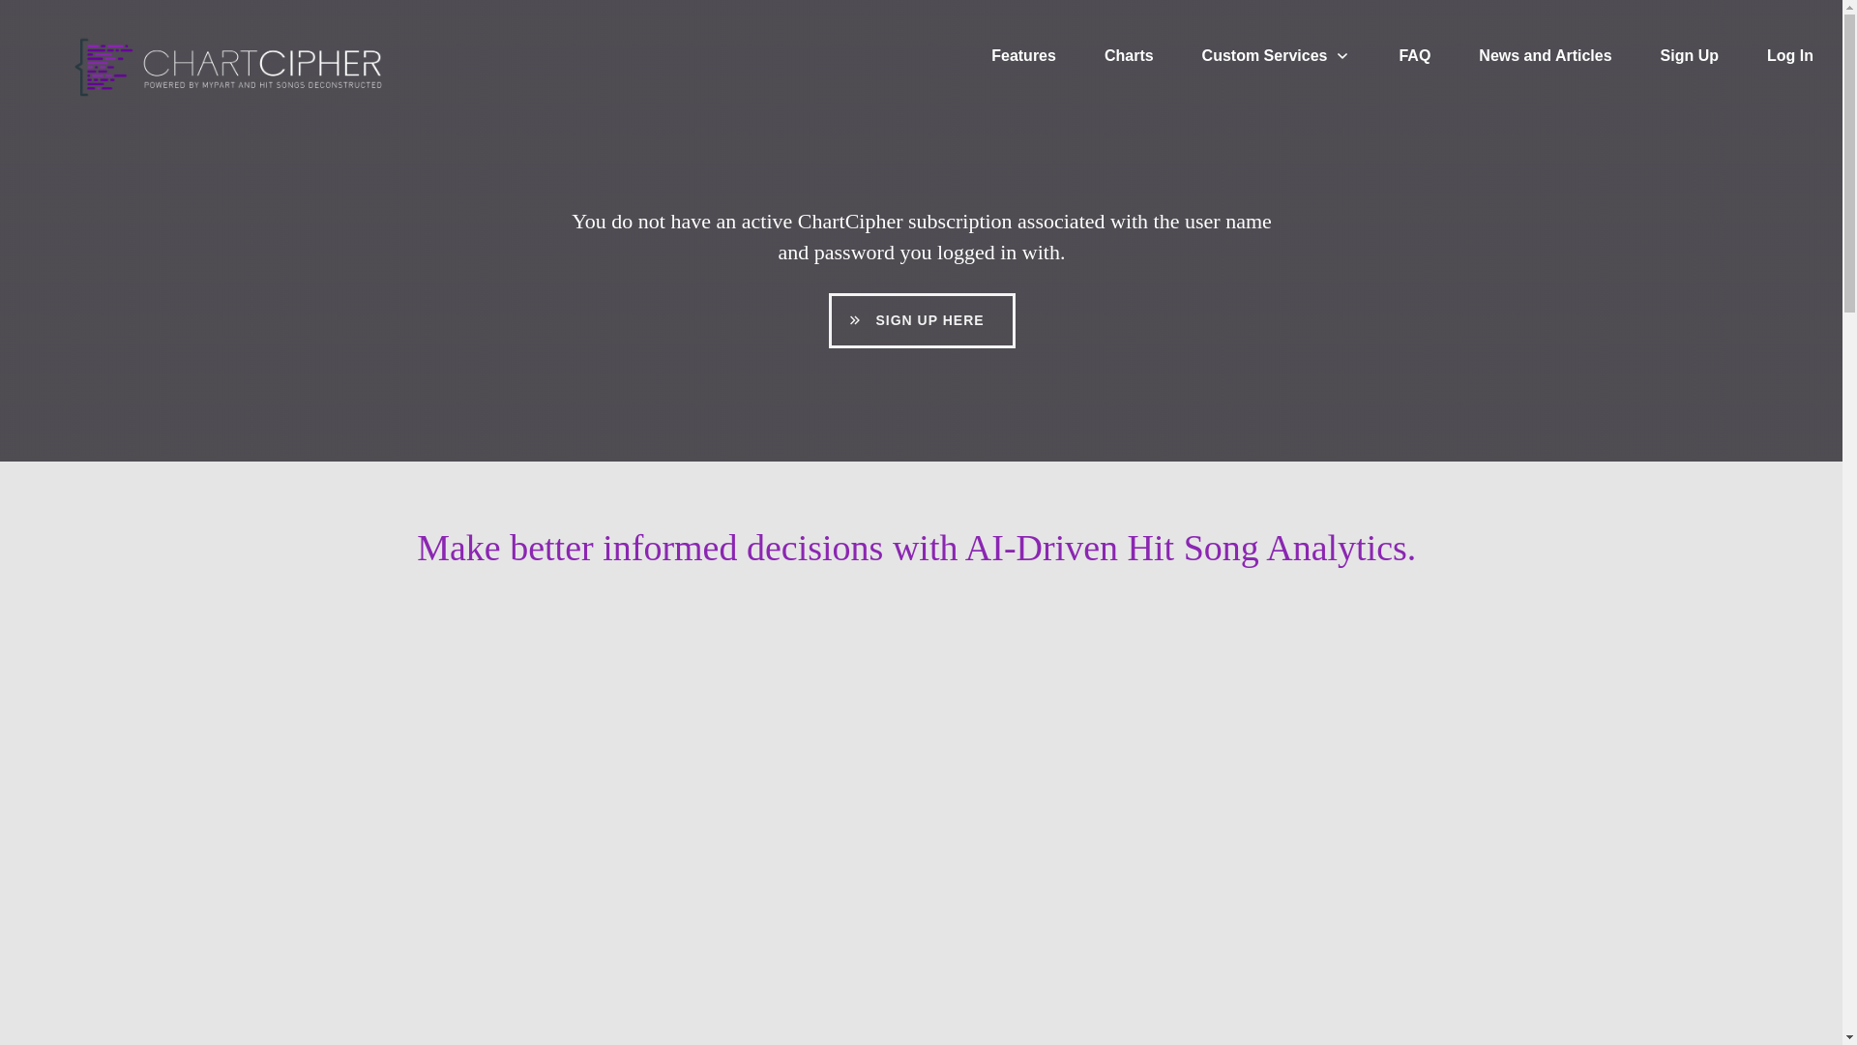 Image resolution: width=1857 pixels, height=1045 pixels. I want to click on SIGN UP HERE , so click(921, 320).